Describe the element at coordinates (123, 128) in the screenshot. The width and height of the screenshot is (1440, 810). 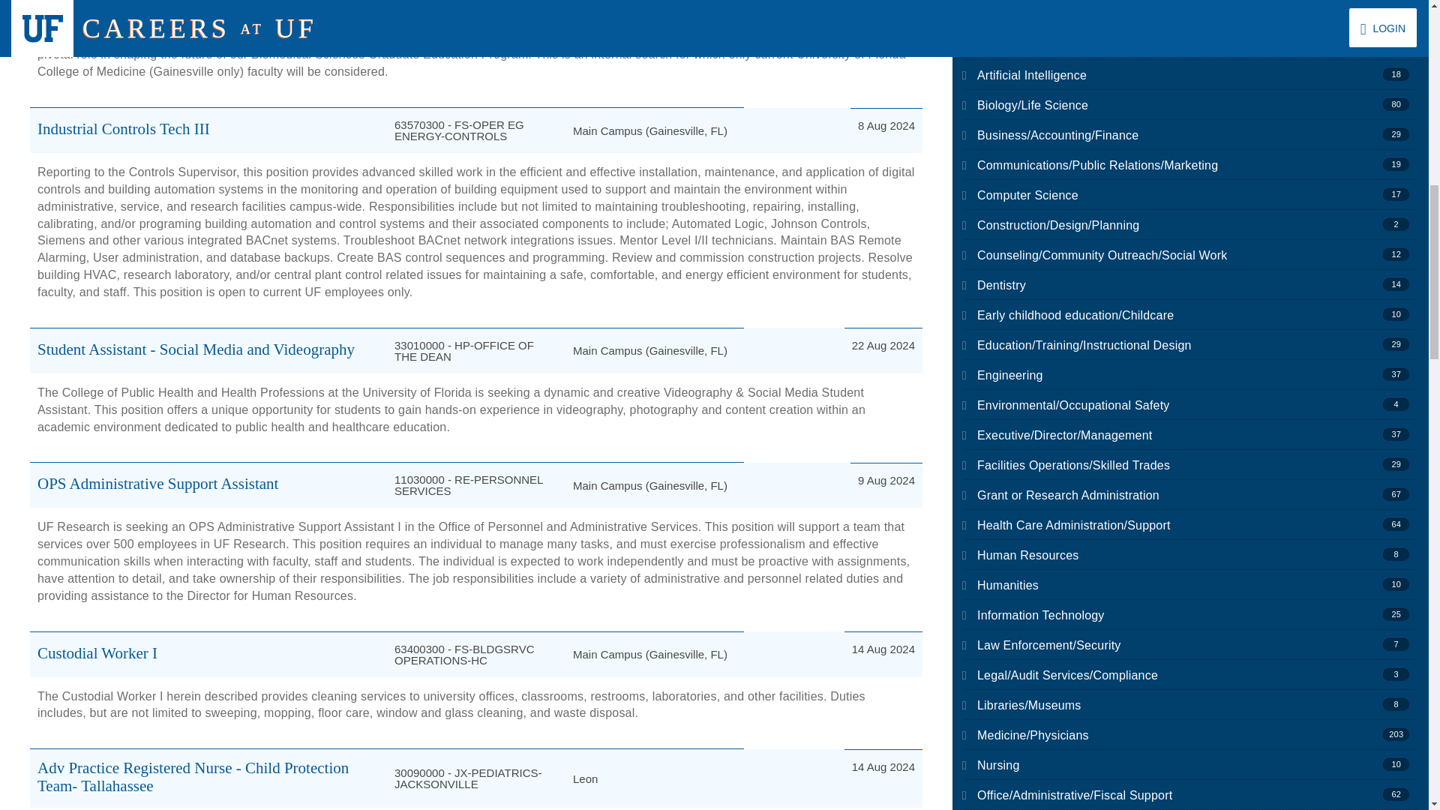
I see `Industrial Controls Tech III` at that location.